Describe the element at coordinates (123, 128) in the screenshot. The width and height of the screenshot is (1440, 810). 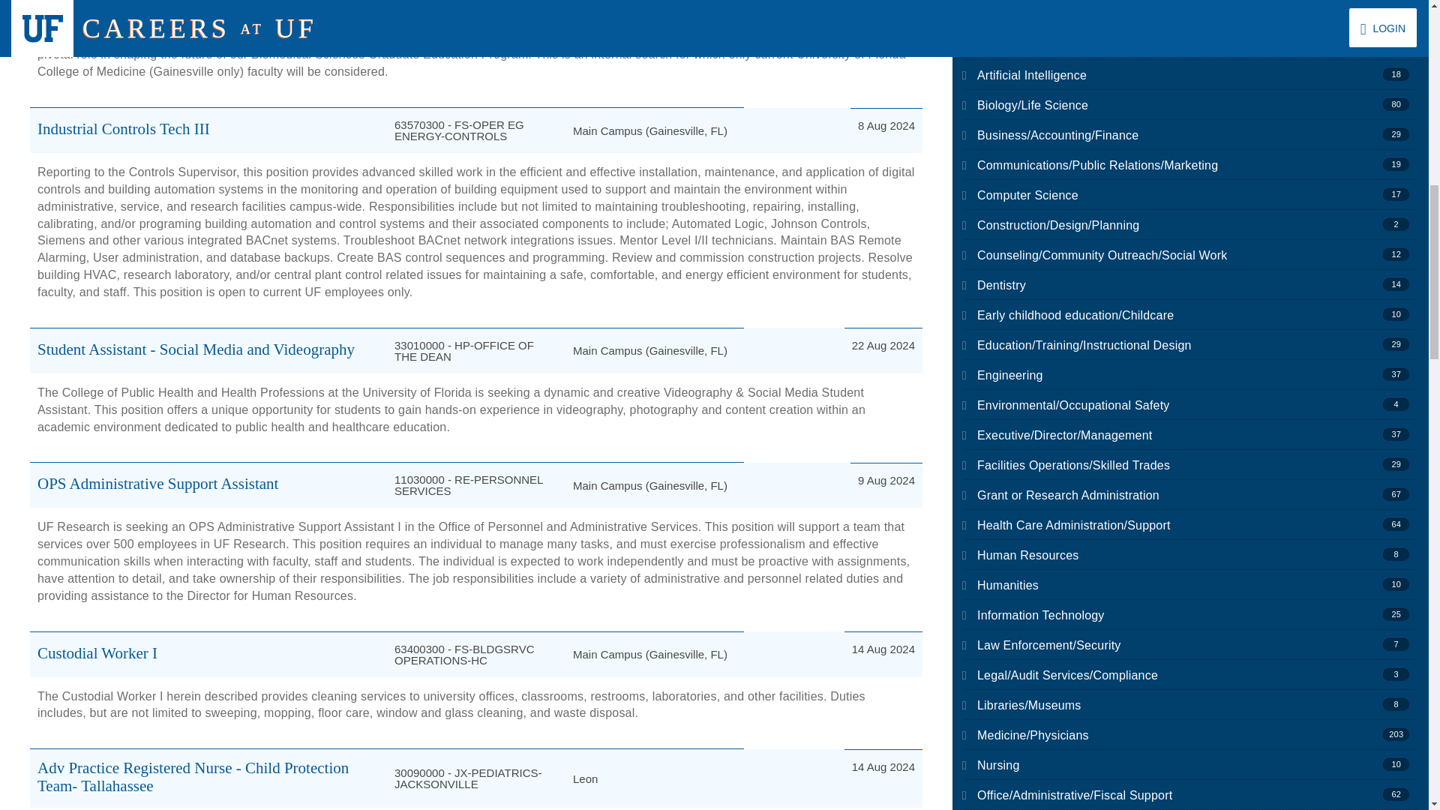
I see `Industrial Controls Tech III` at that location.